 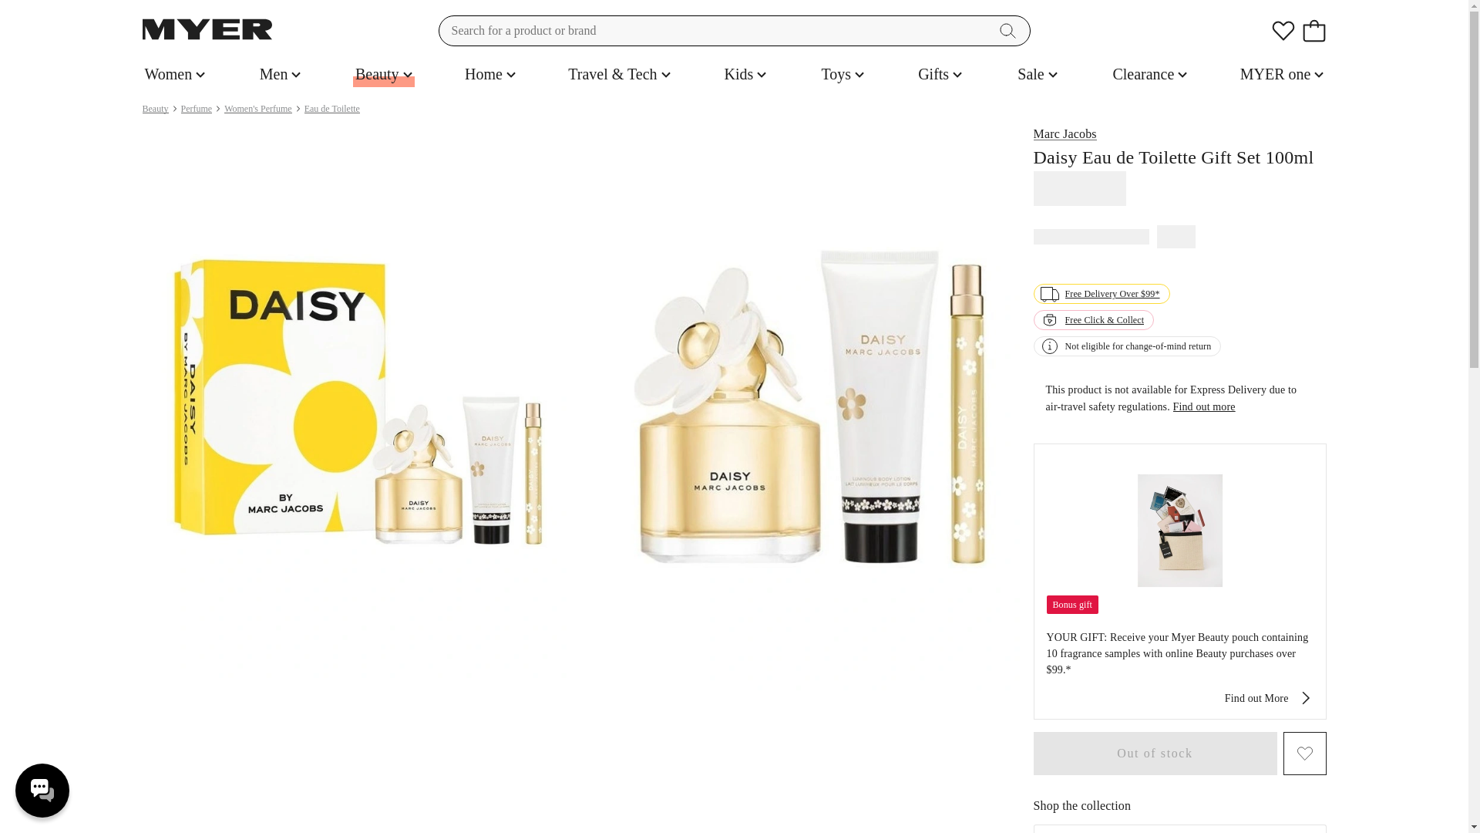 What do you see at coordinates (843, 74) in the screenshot?
I see `Toys` at bounding box center [843, 74].